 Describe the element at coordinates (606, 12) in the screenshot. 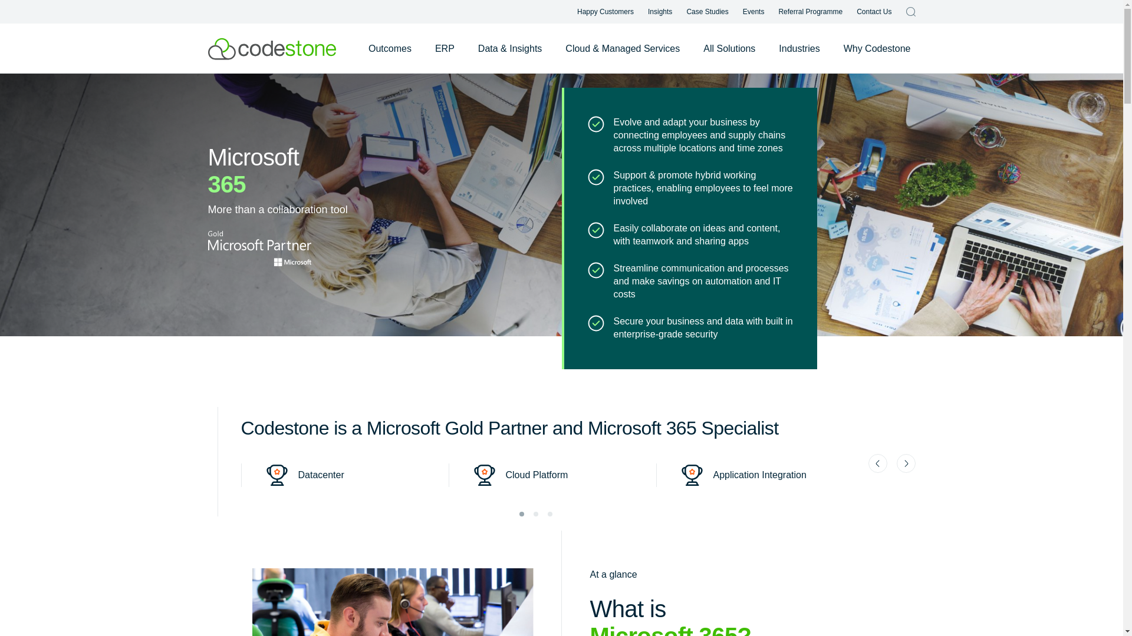

I see `Happy Customers` at that location.